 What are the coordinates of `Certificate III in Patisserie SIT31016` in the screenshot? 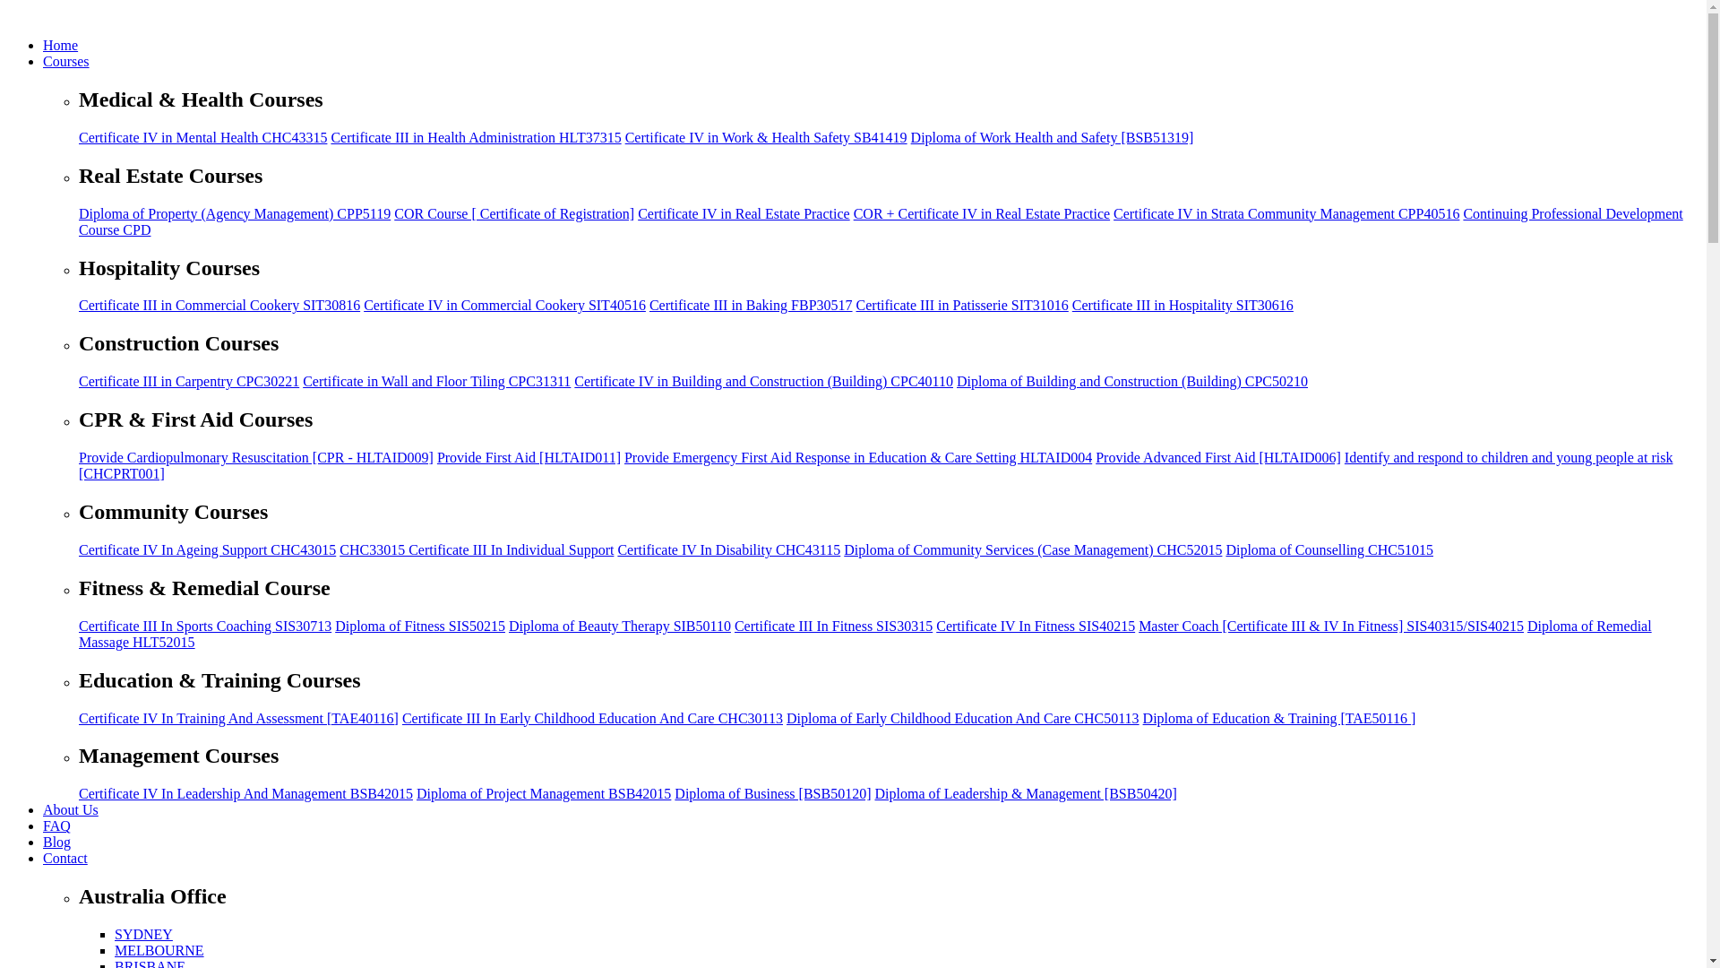 It's located at (962, 305).